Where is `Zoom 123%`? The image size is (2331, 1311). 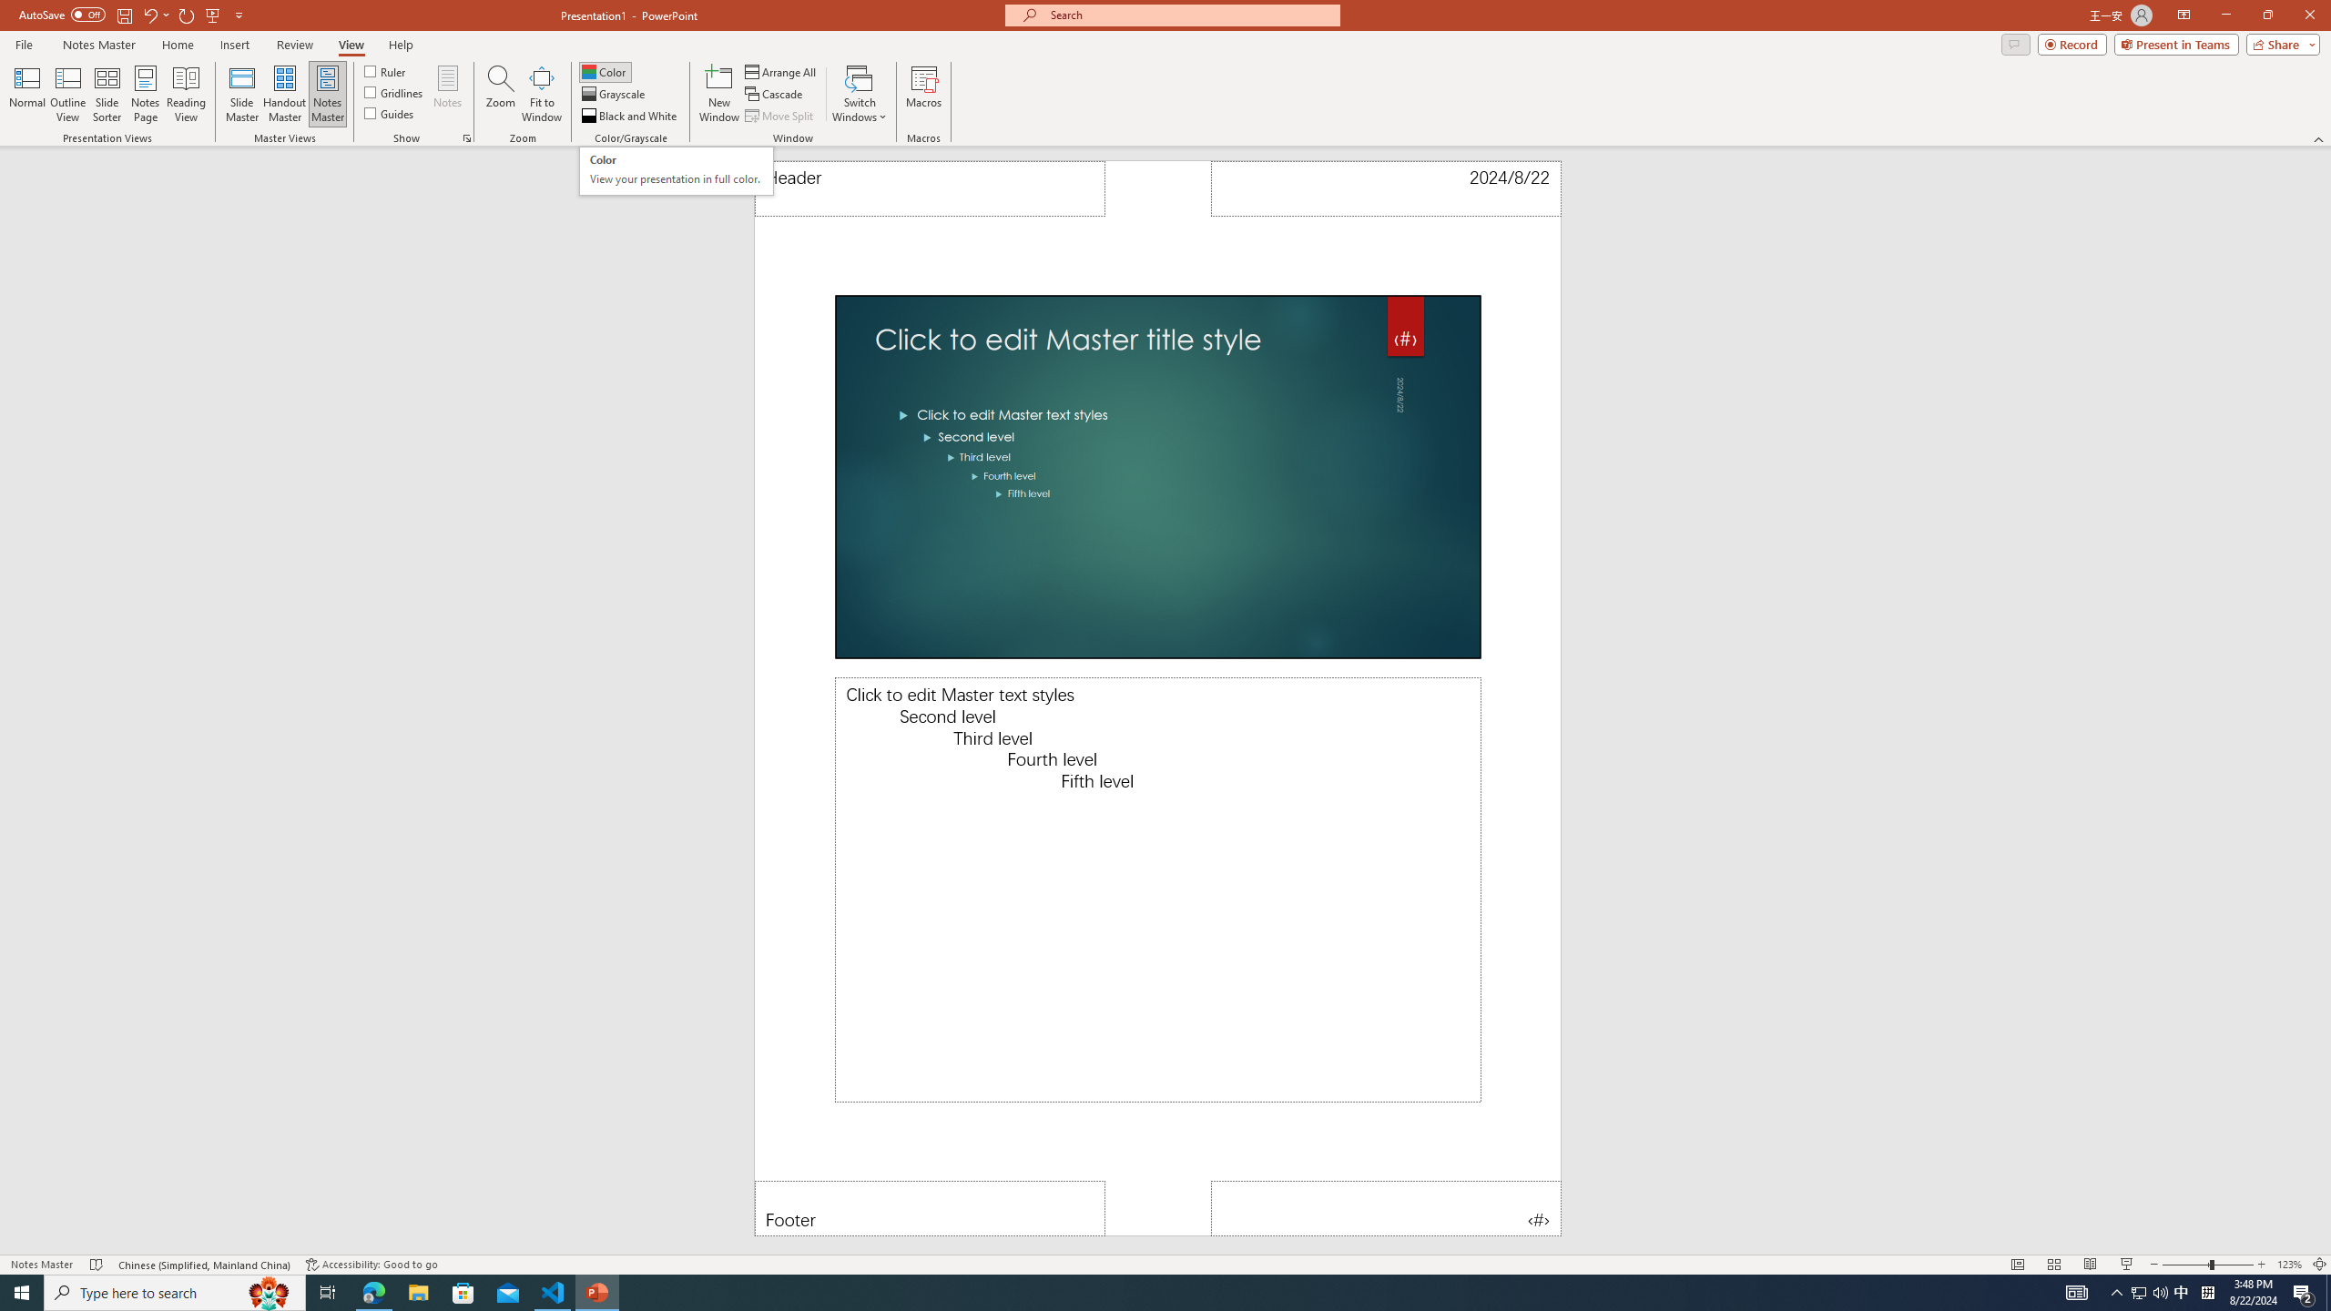
Zoom 123% is located at coordinates (2289, 1265).